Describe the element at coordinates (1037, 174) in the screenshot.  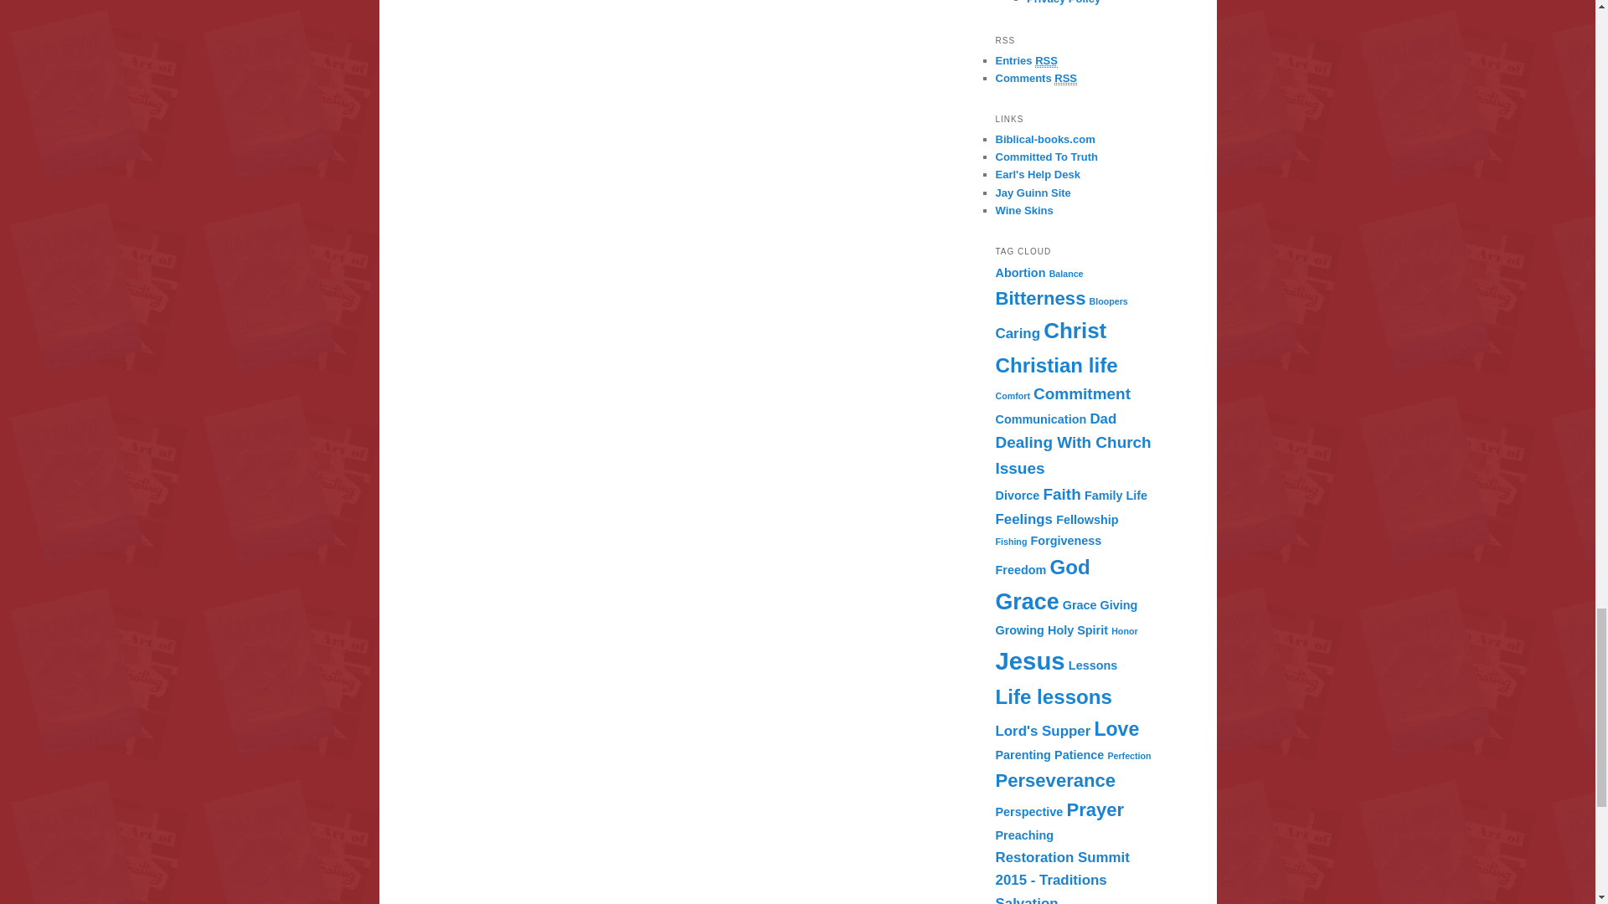
I see `Computer help and services` at that location.